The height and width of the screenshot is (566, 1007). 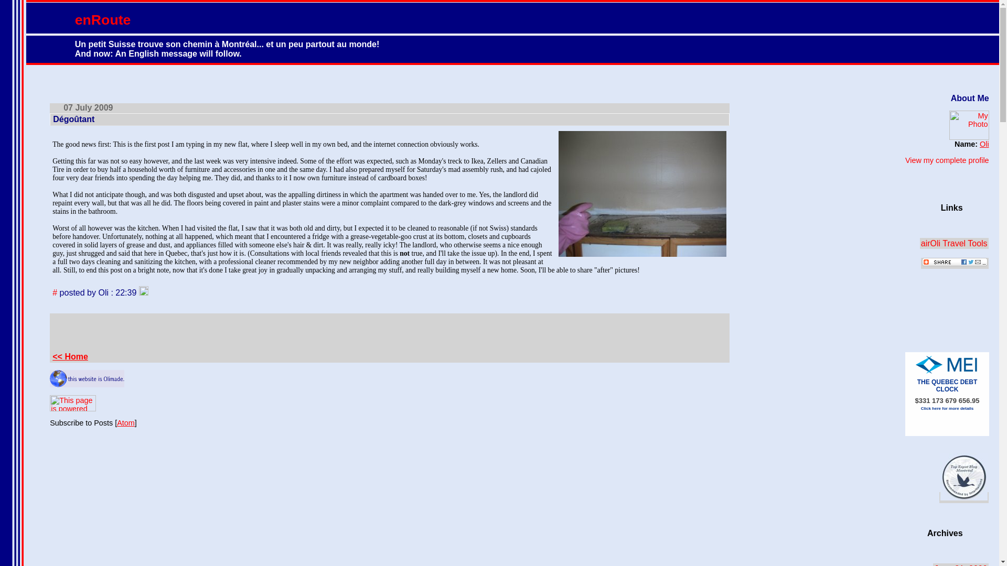 I want to click on Oli, so click(x=984, y=144).